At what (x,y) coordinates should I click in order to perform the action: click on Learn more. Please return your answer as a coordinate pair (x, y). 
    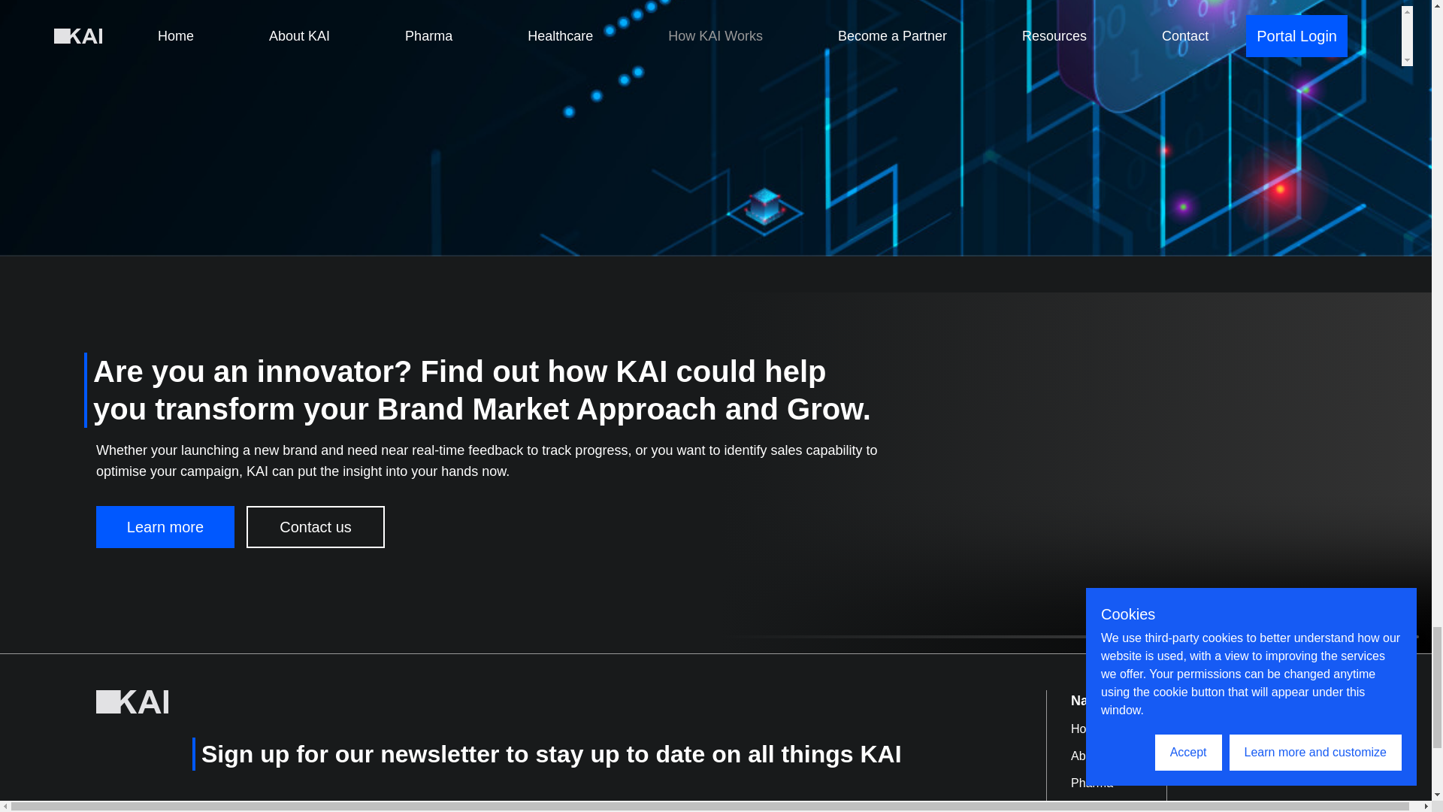
    Looking at the image, I should click on (165, 526).